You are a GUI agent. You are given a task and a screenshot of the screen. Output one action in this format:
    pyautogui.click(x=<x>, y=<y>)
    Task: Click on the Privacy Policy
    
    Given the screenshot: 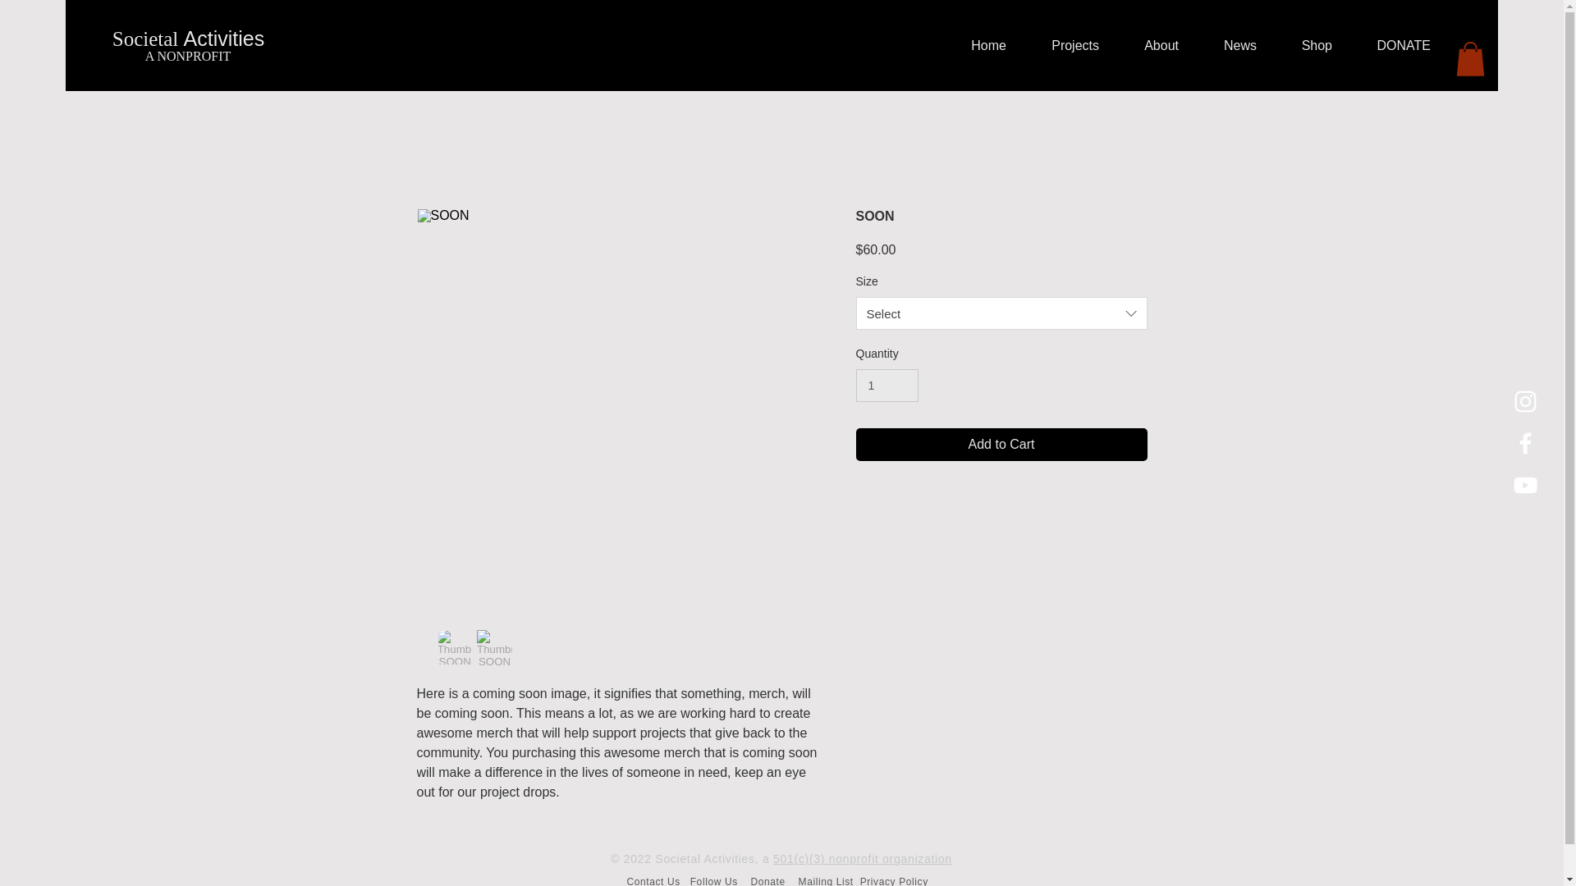 What is the action you would take?
    pyautogui.click(x=894, y=881)
    